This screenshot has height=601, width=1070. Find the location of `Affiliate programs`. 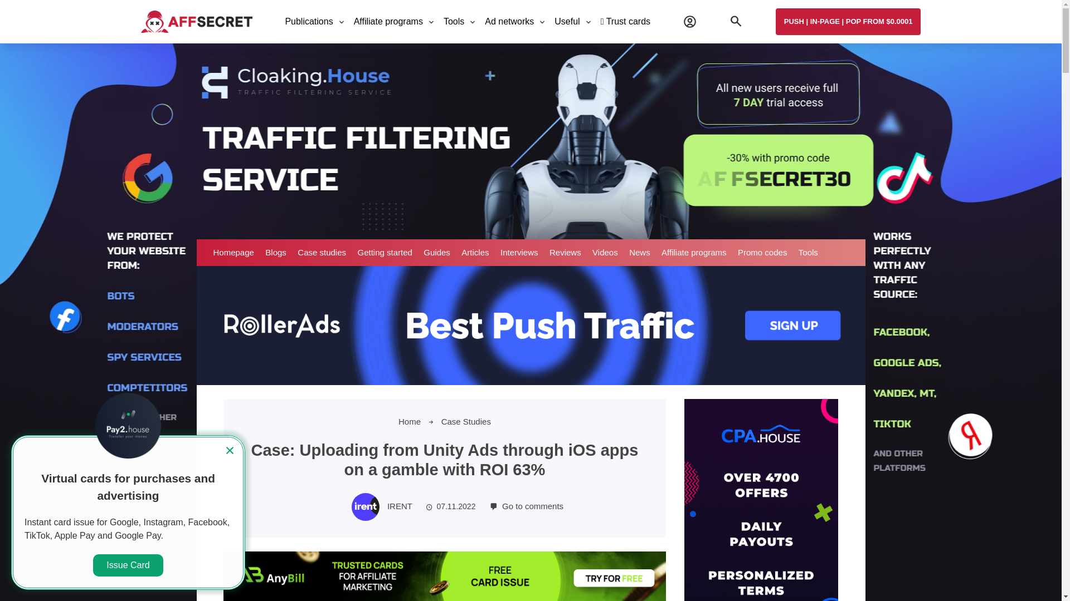

Affiliate programs is located at coordinates (388, 22).